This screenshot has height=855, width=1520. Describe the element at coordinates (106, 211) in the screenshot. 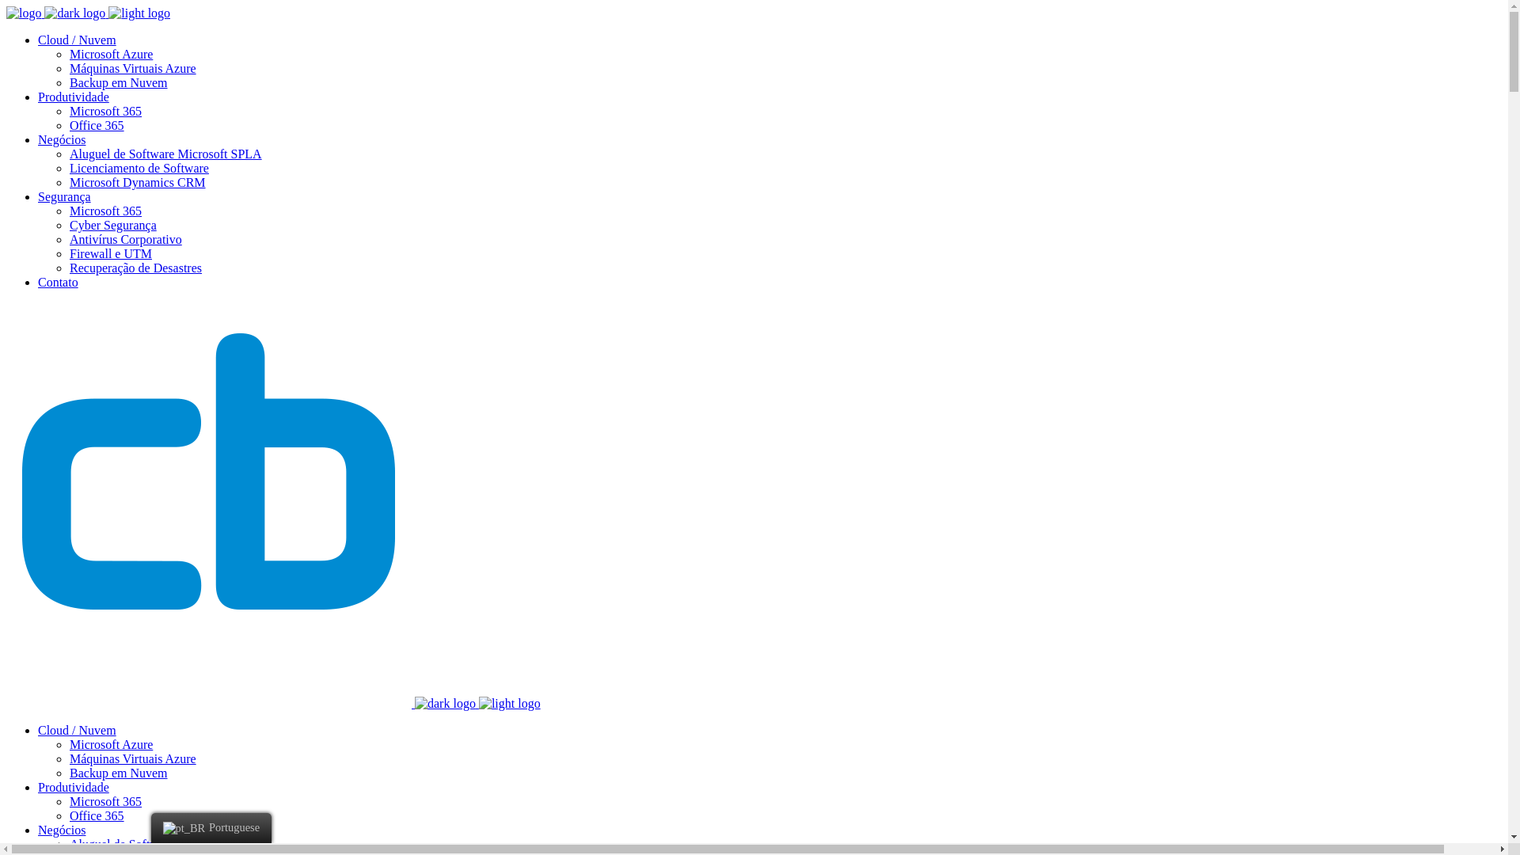

I see `Microsoft 365` at that location.